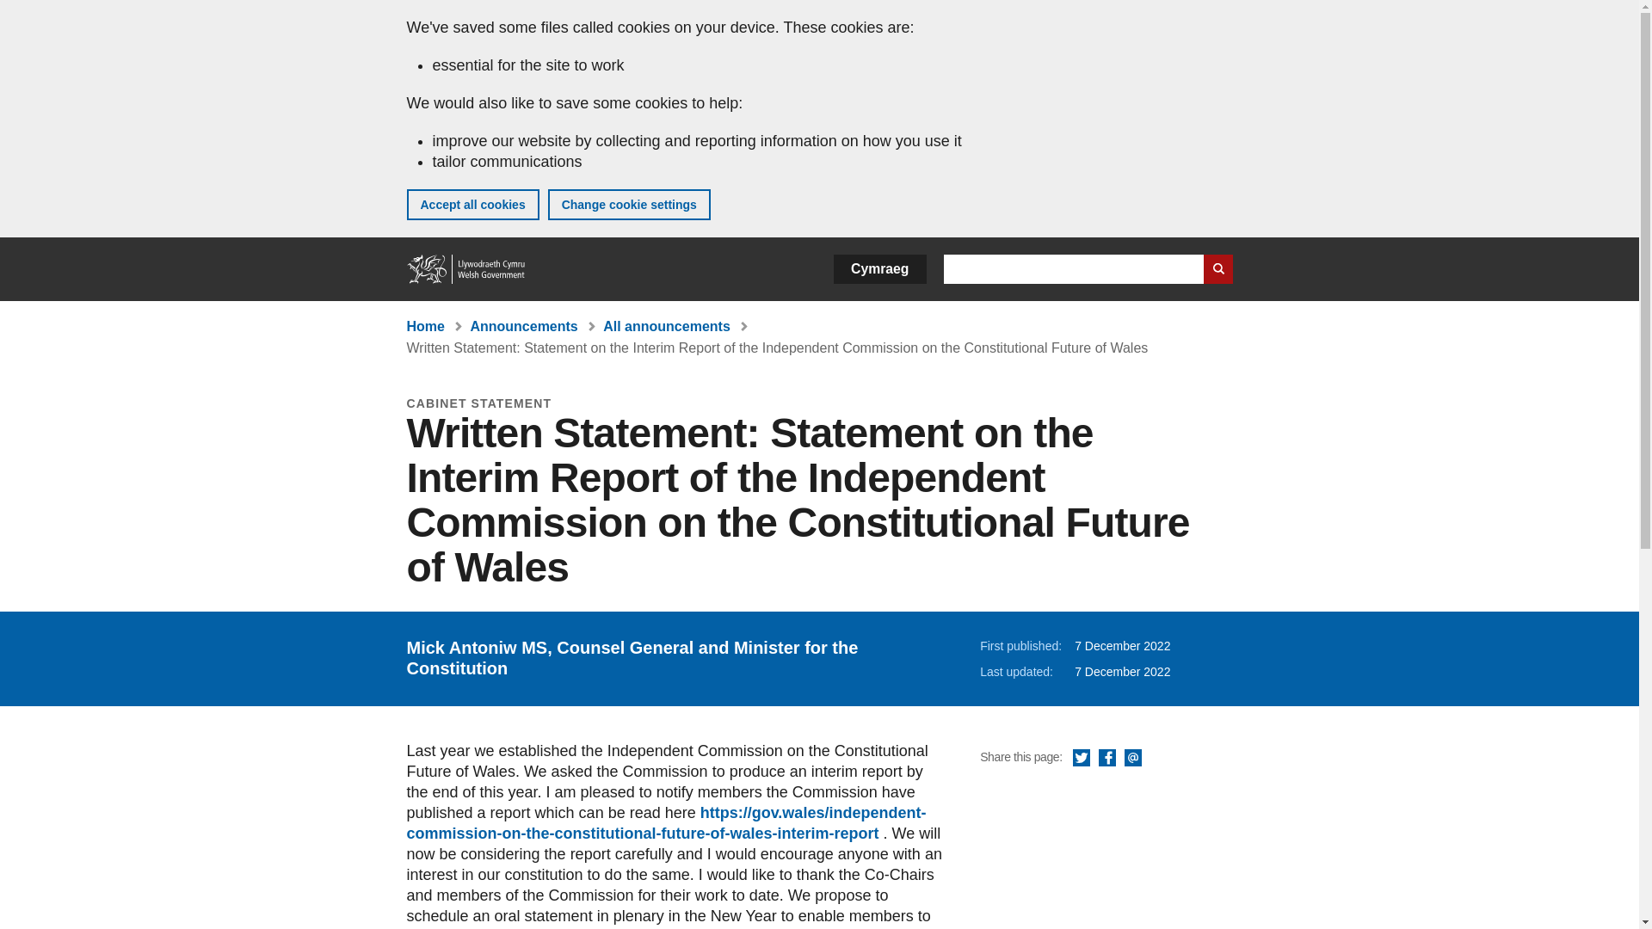  Describe the element at coordinates (1081, 759) in the screenshot. I see `Twitter` at that location.